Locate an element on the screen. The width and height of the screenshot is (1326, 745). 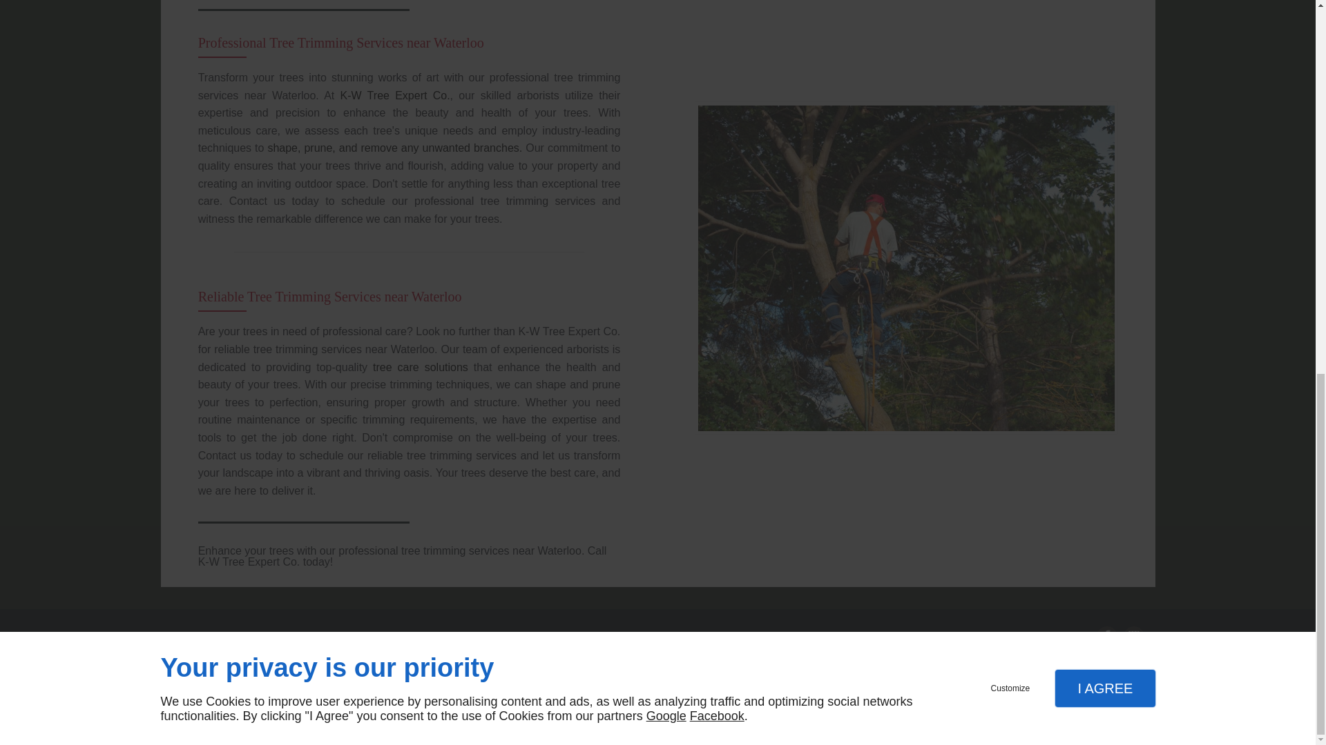
Facebook is located at coordinates (1106, 637).